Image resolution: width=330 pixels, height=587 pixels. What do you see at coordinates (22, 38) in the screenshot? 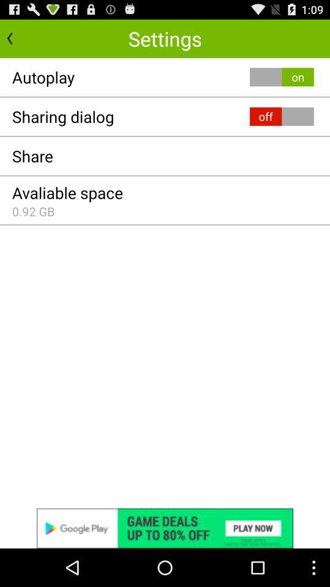
I see `go back` at bounding box center [22, 38].